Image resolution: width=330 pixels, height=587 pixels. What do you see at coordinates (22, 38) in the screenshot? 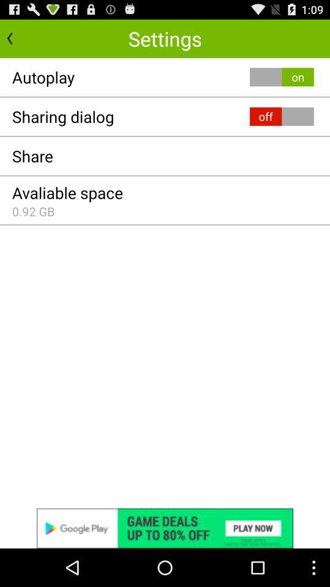
I see `go back` at bounding box center [22, 38].